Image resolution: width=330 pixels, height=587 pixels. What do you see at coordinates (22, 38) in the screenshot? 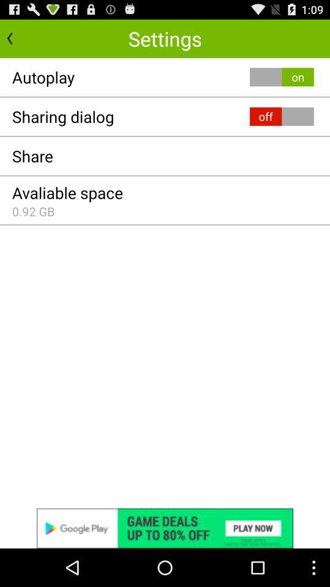
I see `go back` at bounding box center [22, 38].